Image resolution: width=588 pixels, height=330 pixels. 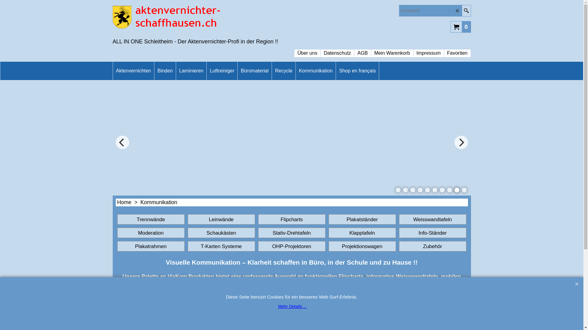 What do you see at coordinates (461, 27) in the screenshot?
I see `0` at bounding box center [461, 27].